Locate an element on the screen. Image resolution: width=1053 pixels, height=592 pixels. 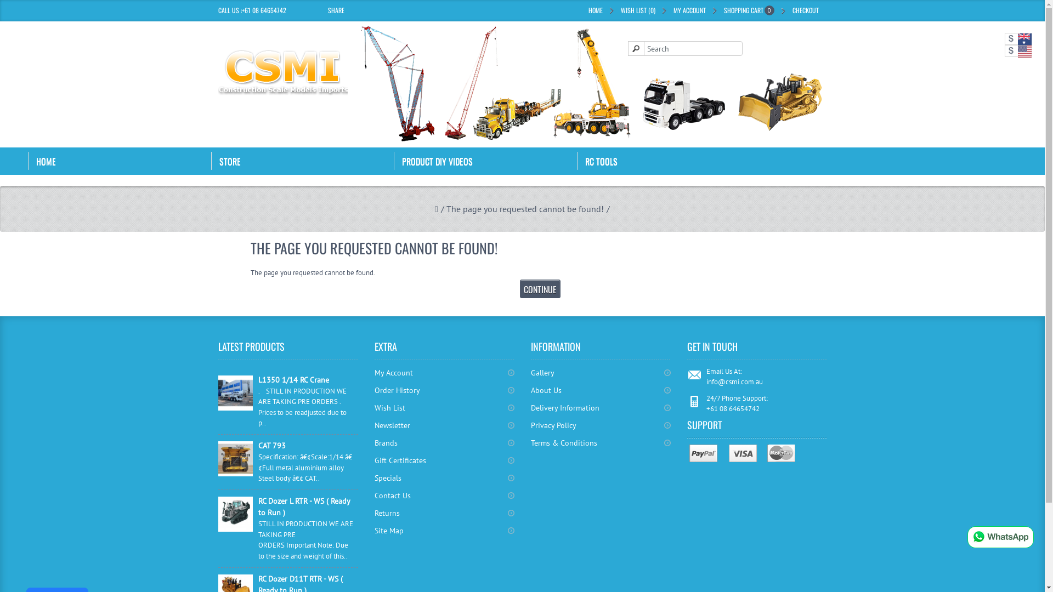
Brands is located at coordinates (444, 443).